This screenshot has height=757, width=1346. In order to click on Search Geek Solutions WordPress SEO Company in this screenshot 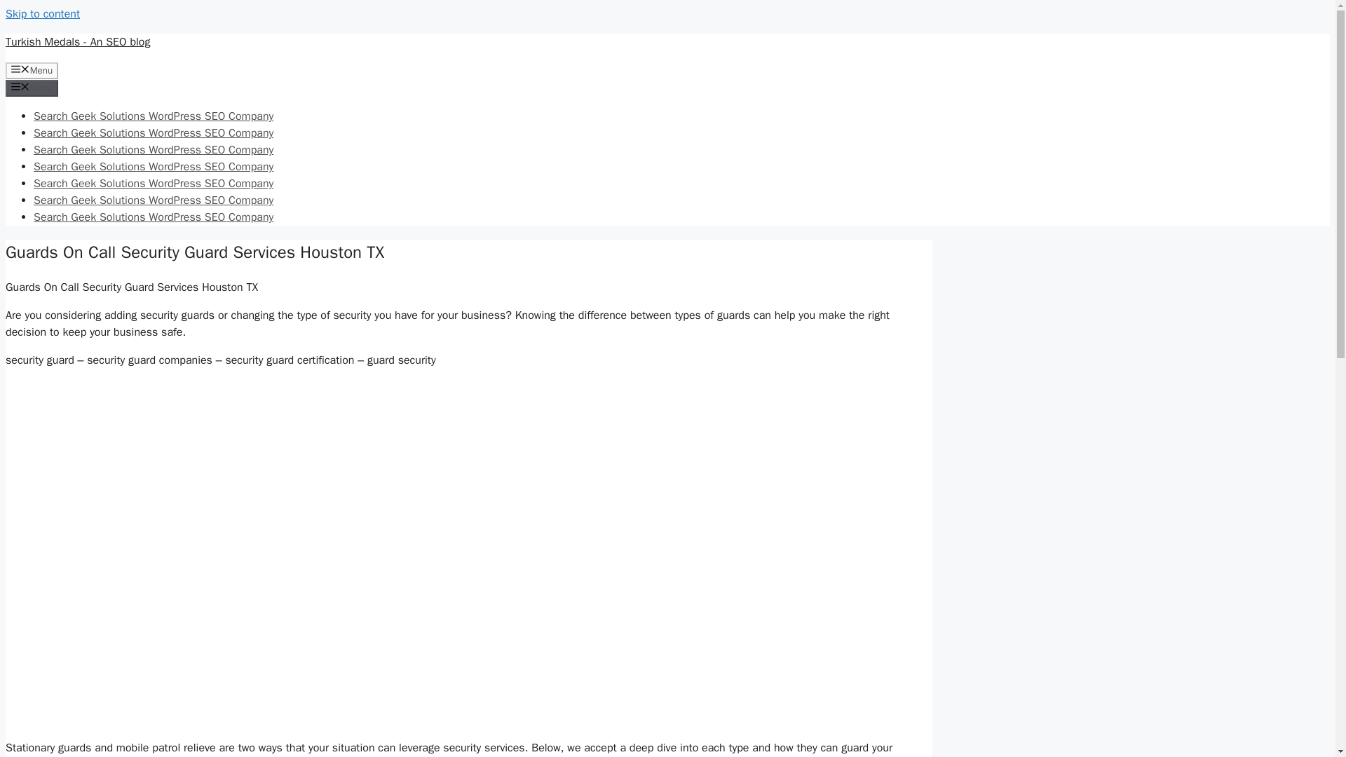, I will do `click(153, 167)`.